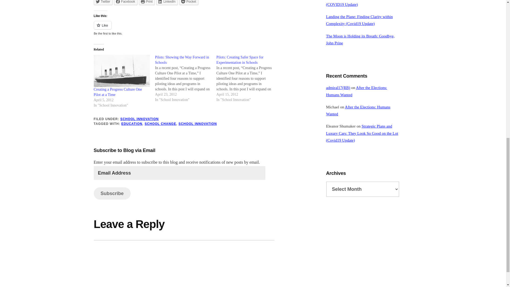 The width and height of the screenshot is (510, 287). What do you see at coordinates (247, 79) in the screenshot?
I see `Pilots: Creating Safer Space for Experimentation in Schools` at bounding box center [247, 79].